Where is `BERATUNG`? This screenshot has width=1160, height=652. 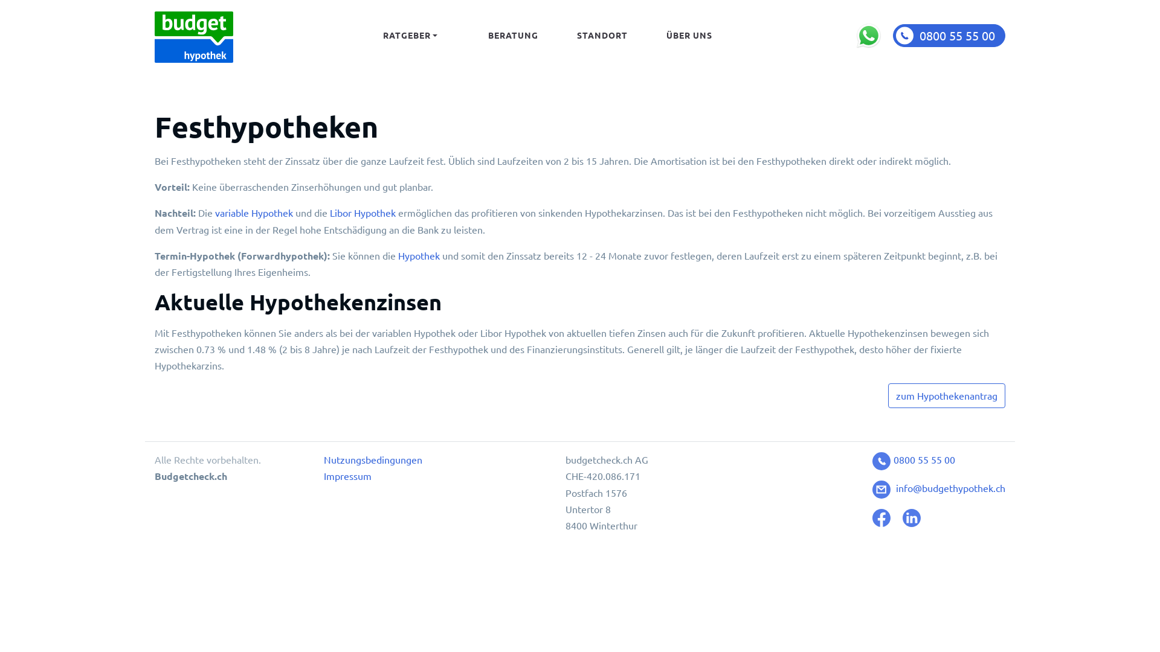
BERATUNG is located at coordinates (514, 35).